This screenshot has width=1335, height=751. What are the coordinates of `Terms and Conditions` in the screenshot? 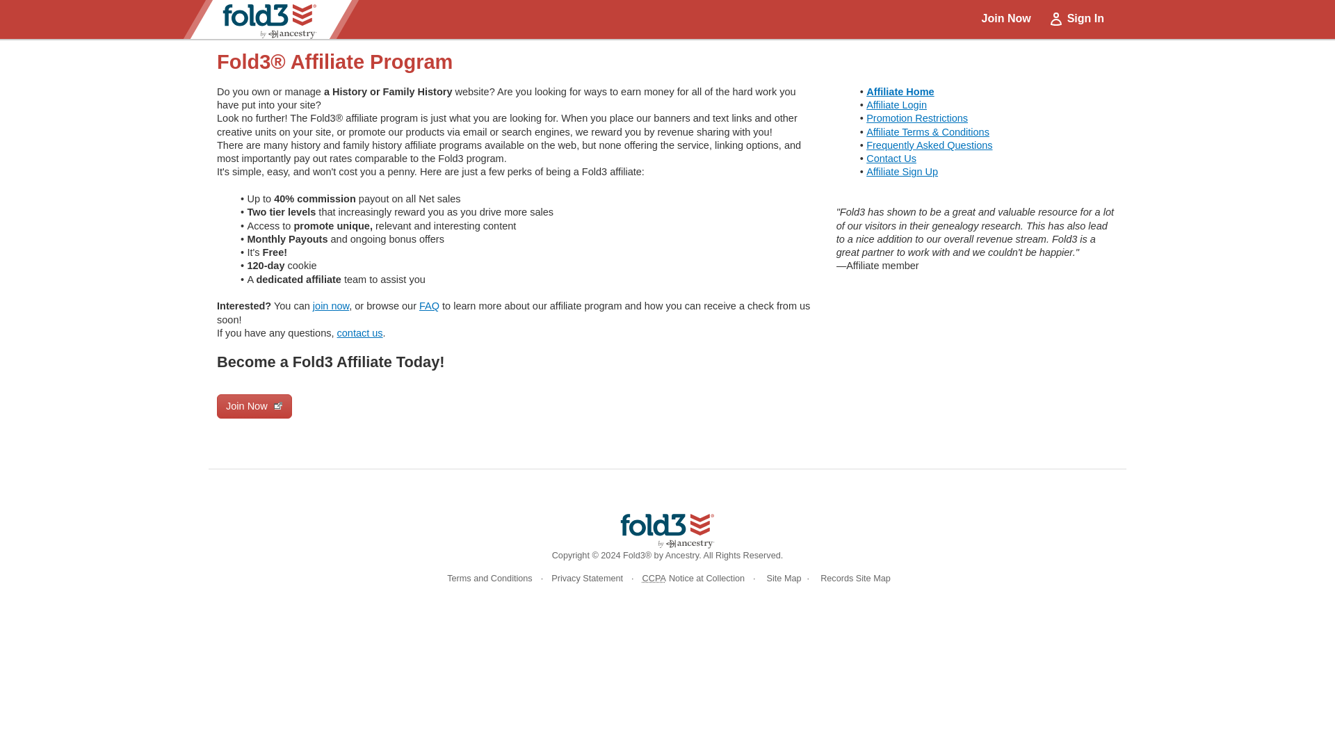 It's located at (489, 579).